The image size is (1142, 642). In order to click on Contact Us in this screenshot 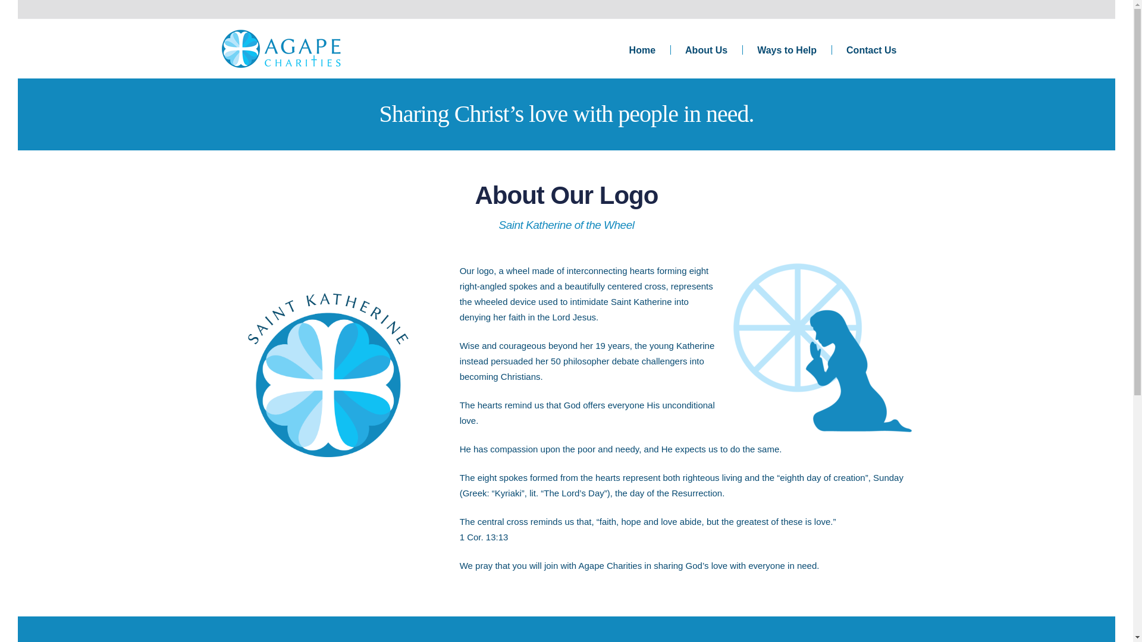, I will do `click(871, 49)`.